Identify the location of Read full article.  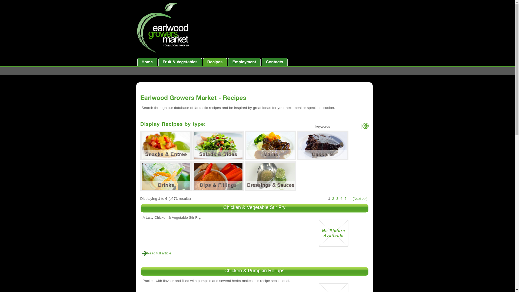
(159, 253).